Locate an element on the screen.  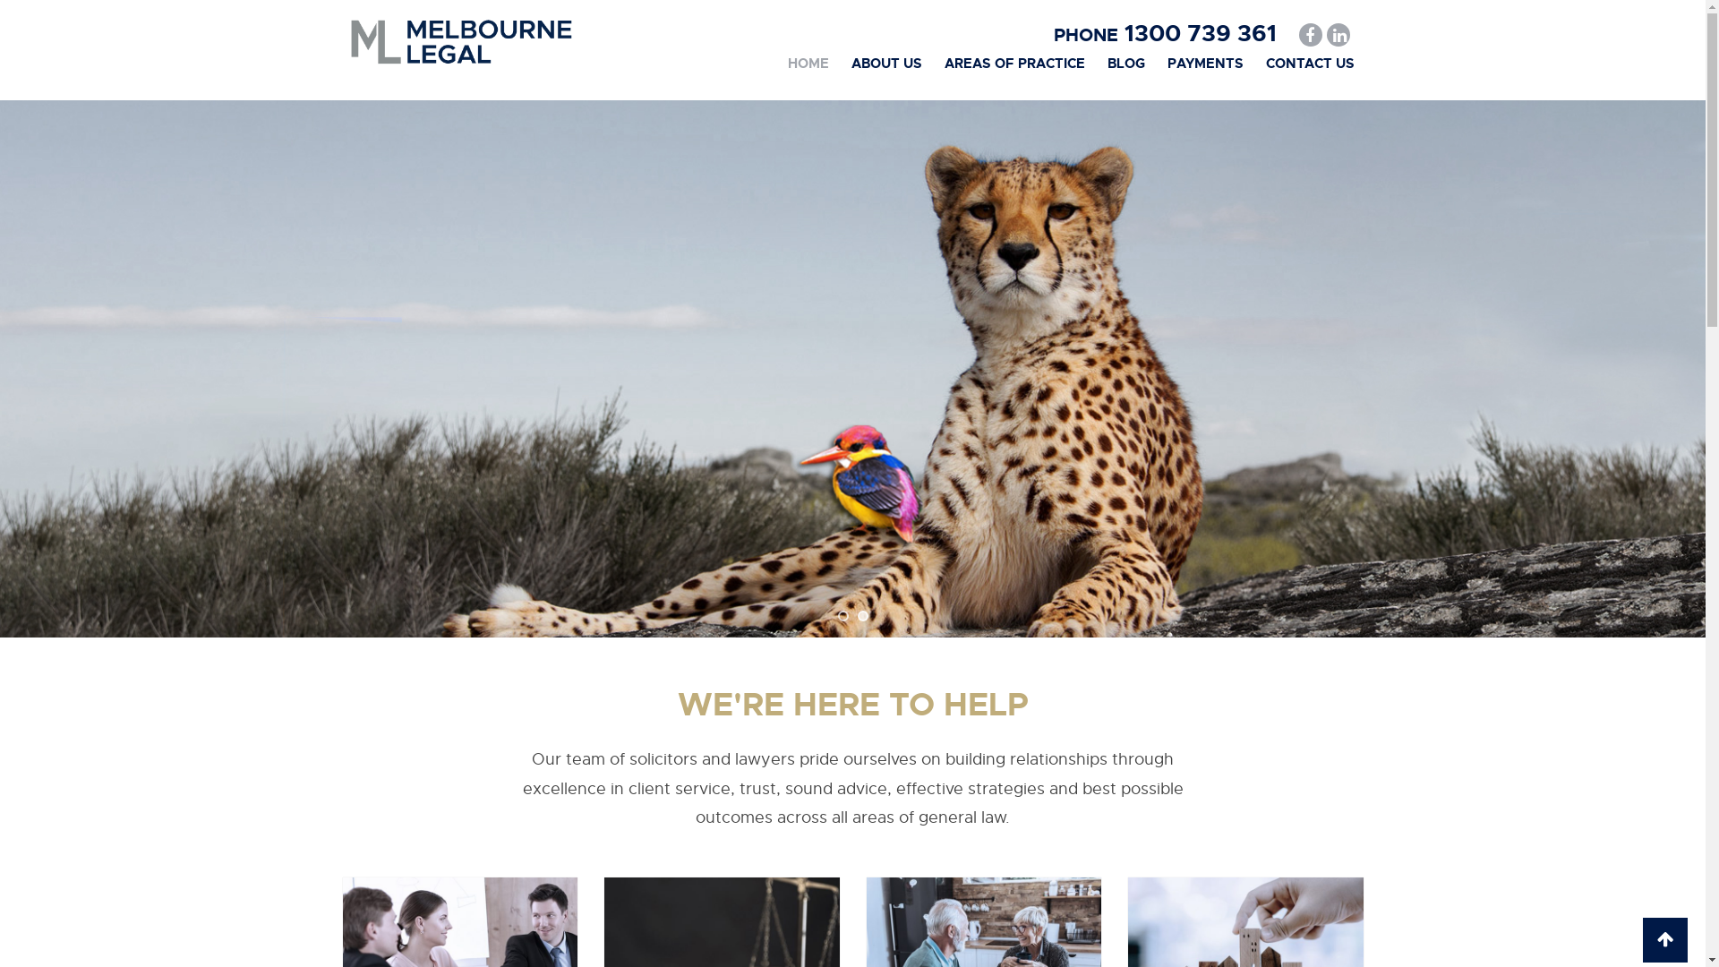
CONTACT US is located at coordinates (1311, 64).